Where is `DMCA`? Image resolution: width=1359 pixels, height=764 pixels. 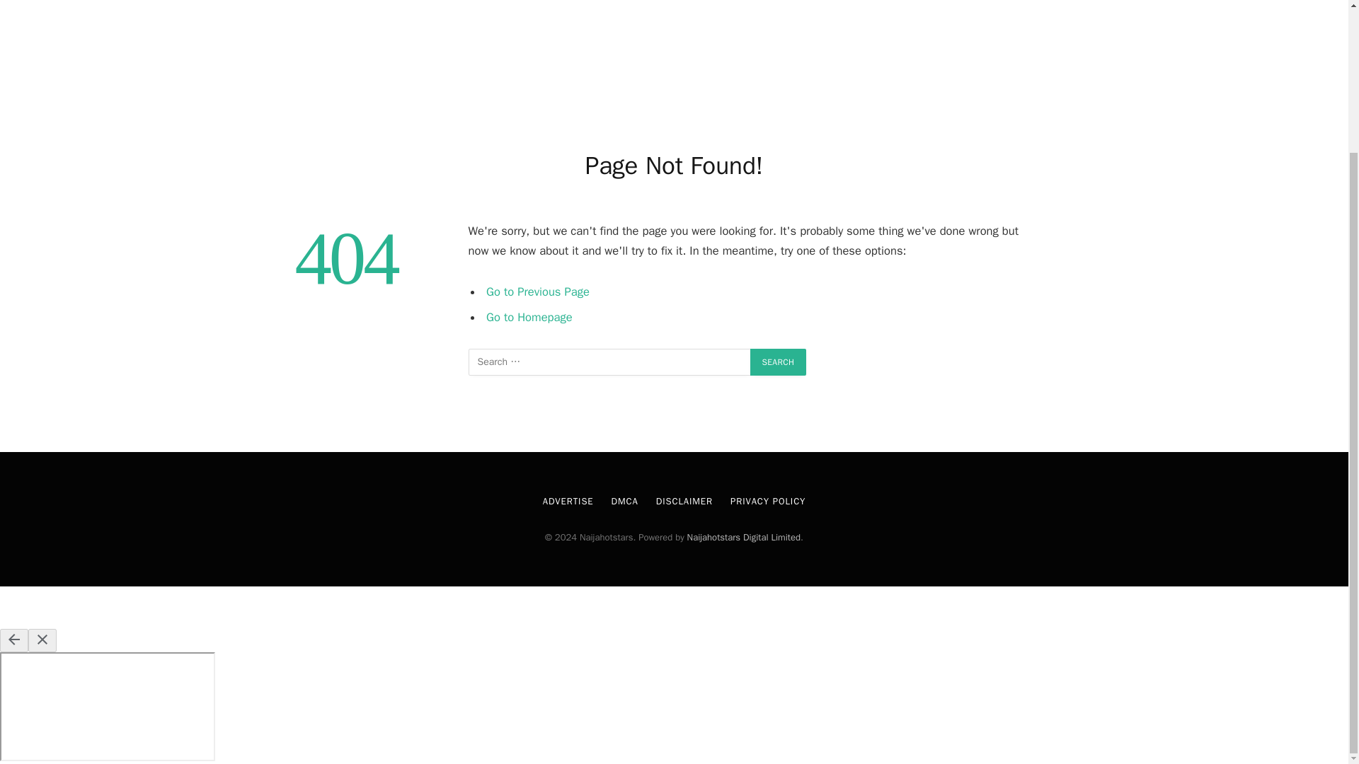 DMCA is located at coordinates (625, 501).